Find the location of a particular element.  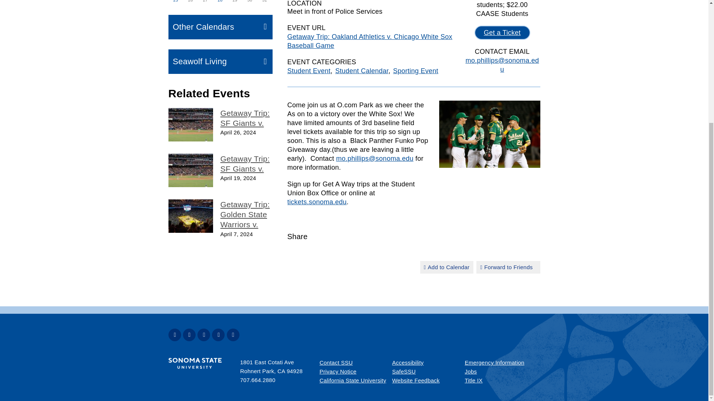

Baseball Game is located at coordinates (190, 125).